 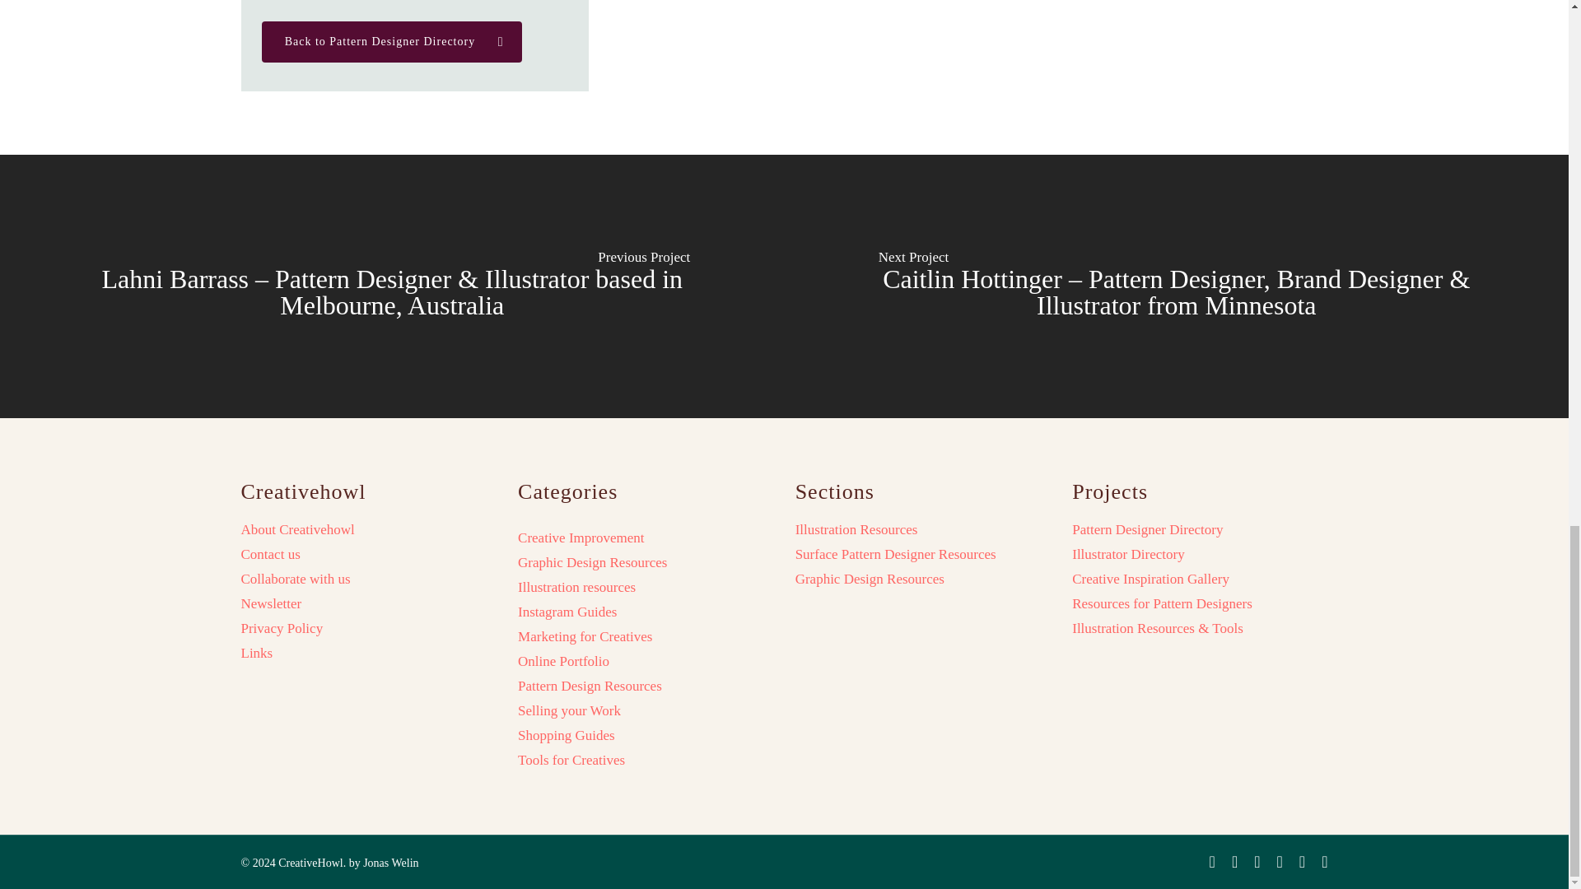 I want to click on About Creativehowl, so click(x=367, y=529).